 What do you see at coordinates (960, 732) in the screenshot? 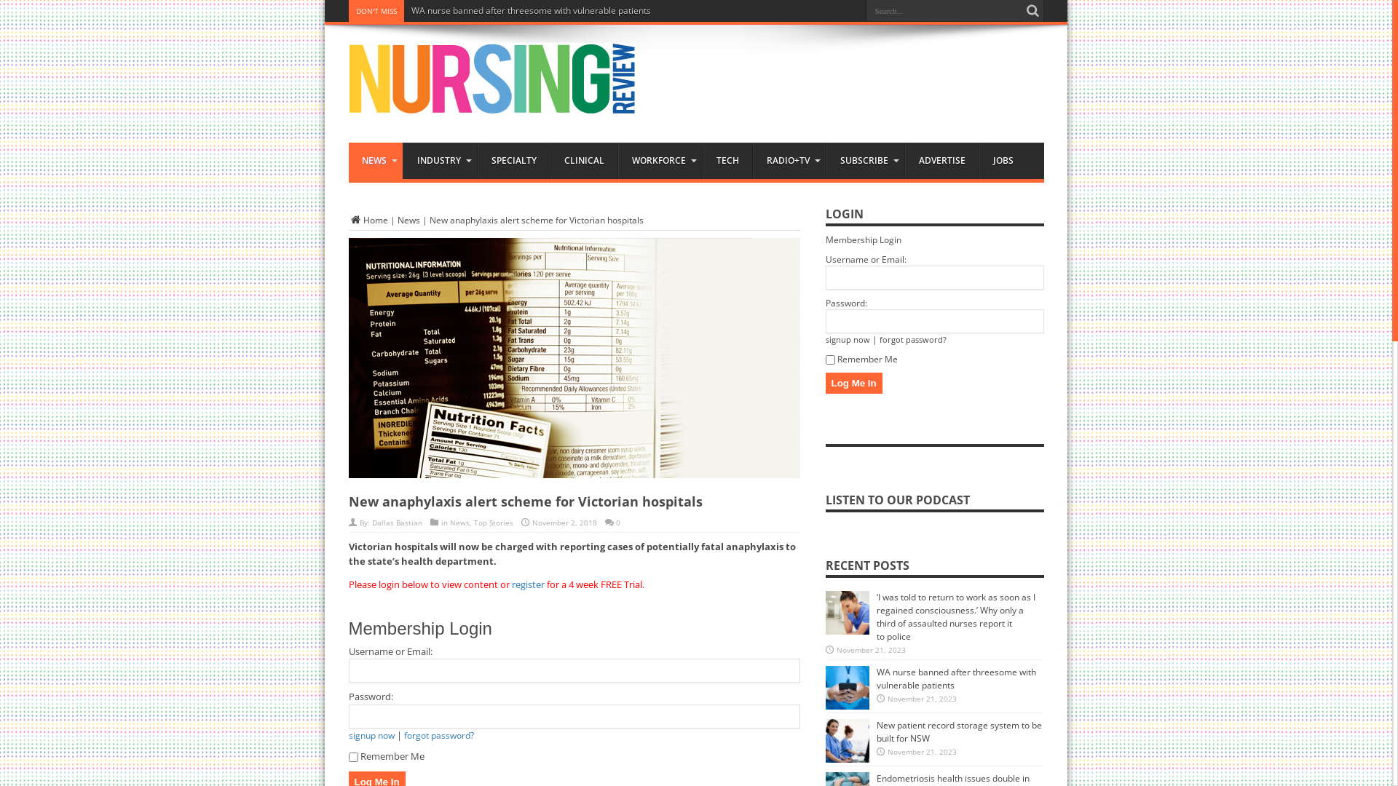
I see `New patient record storage system to be built for NSW` at bounding box center [960, 732].